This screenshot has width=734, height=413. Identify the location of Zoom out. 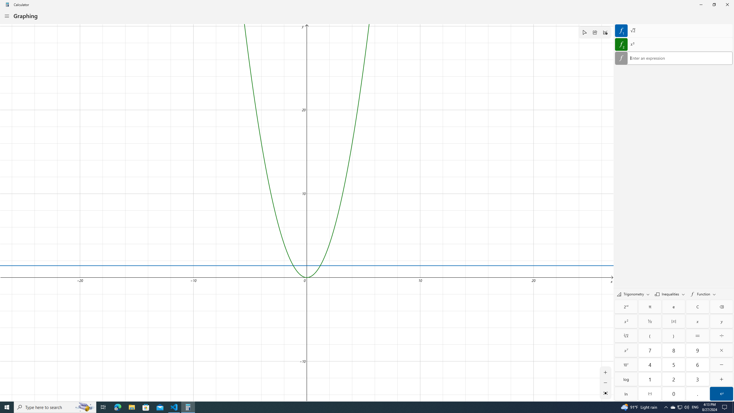
(606, 383).